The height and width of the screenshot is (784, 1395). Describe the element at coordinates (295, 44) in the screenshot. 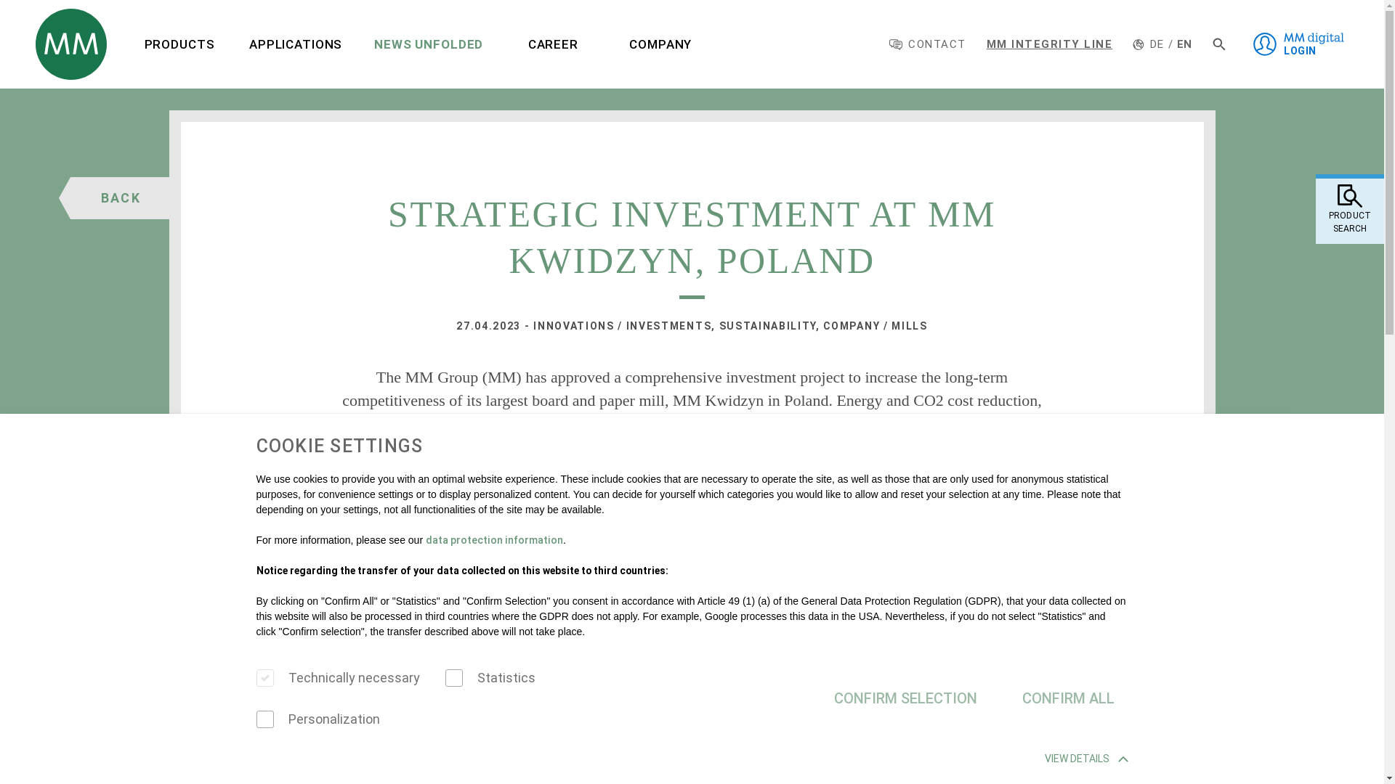

I see `APPLICATIONS` at that location.